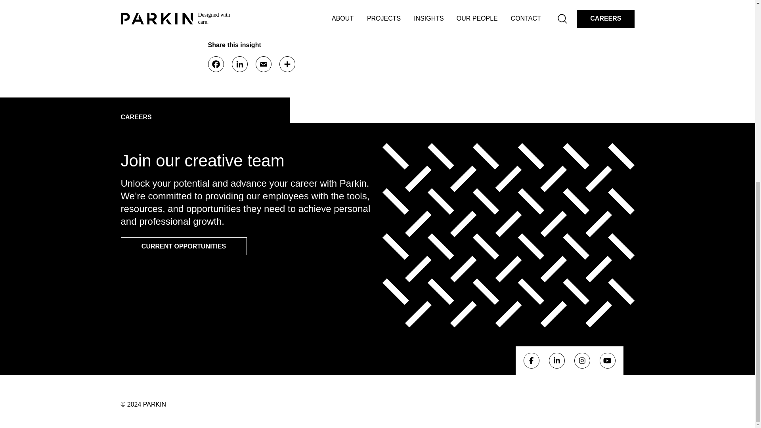 This screenshot has height=428, width=761. What do you see at coordinates (239, 64) in the screenshot?
I see `LinkedIn` at bounding box center [239, 64].